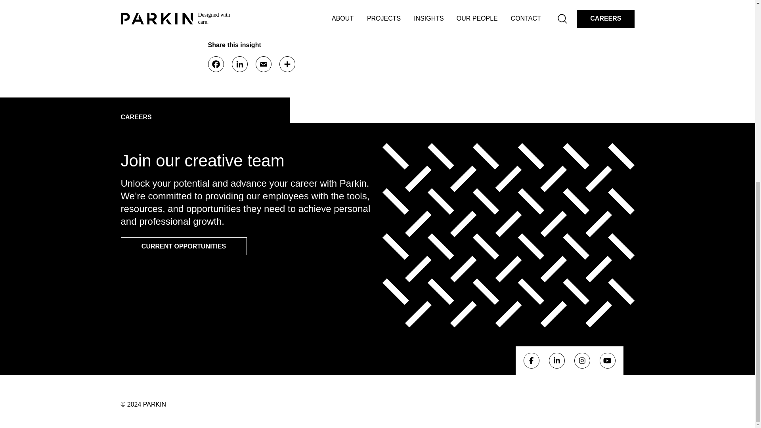 This screenshot has height=428, width=761. What do you see at coordinates (239, 64) in the screenshot?
I see `LinkedIn` at bounding box center [239, 64].